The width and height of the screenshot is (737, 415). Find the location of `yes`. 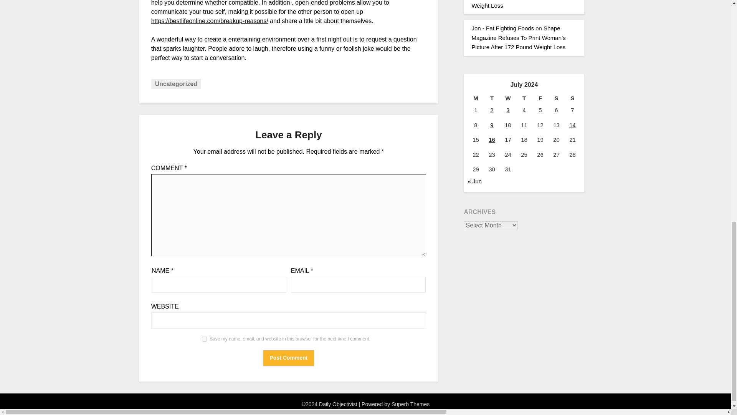

yes is located at coordinates (204, 339).